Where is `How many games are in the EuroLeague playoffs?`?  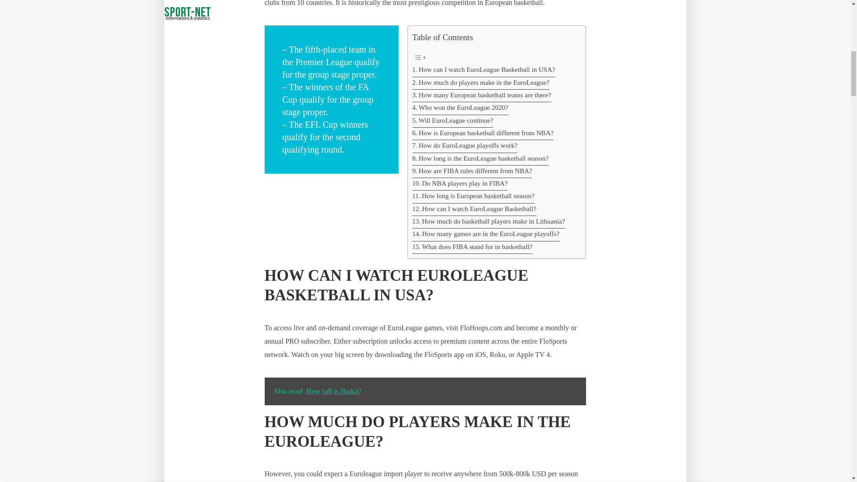 How many games are in the EuroLeague playoffs? is located at coordinates (486, 235).